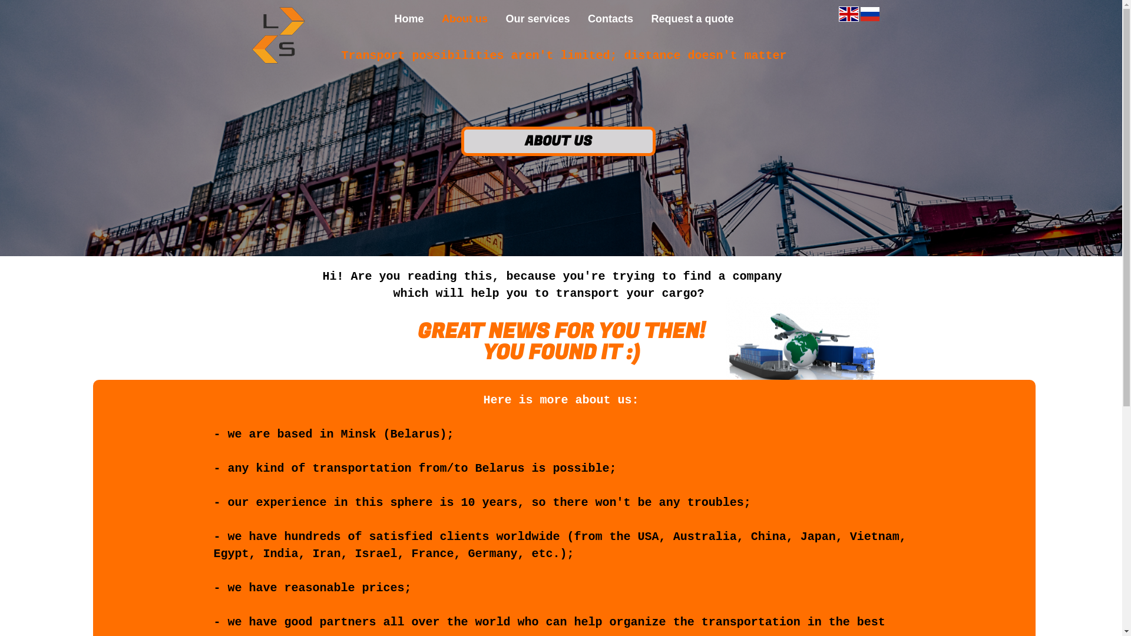 The height and width of the screenshot is (636, 1131). Describe the element at coordinates (848, 14) in the screenshot. I see `English` at that location.